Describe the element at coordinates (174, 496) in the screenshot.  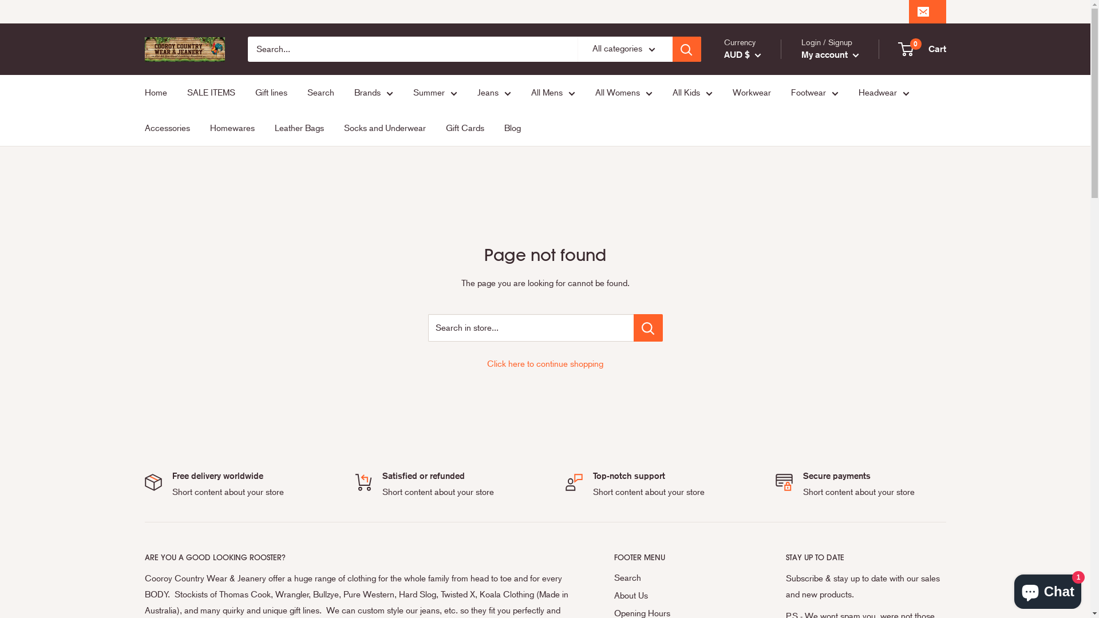
I see `TOP` at that location.